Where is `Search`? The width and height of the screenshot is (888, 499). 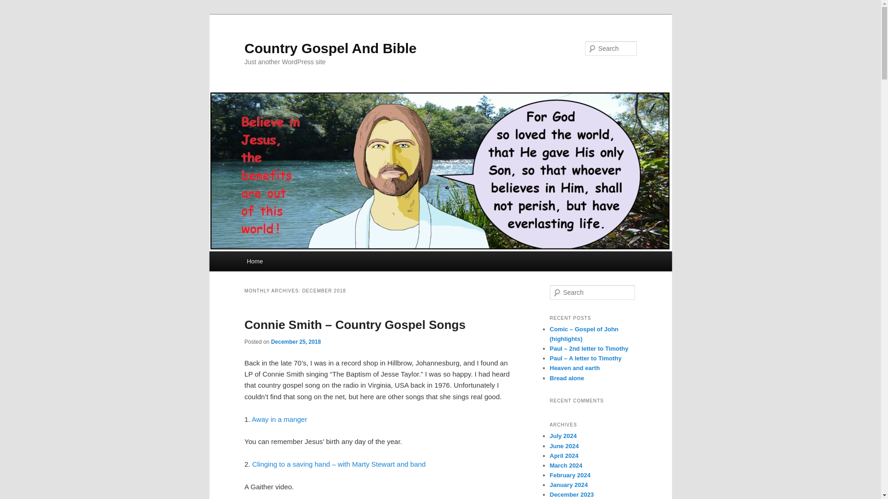
Search is located at coordinates (15, 5).